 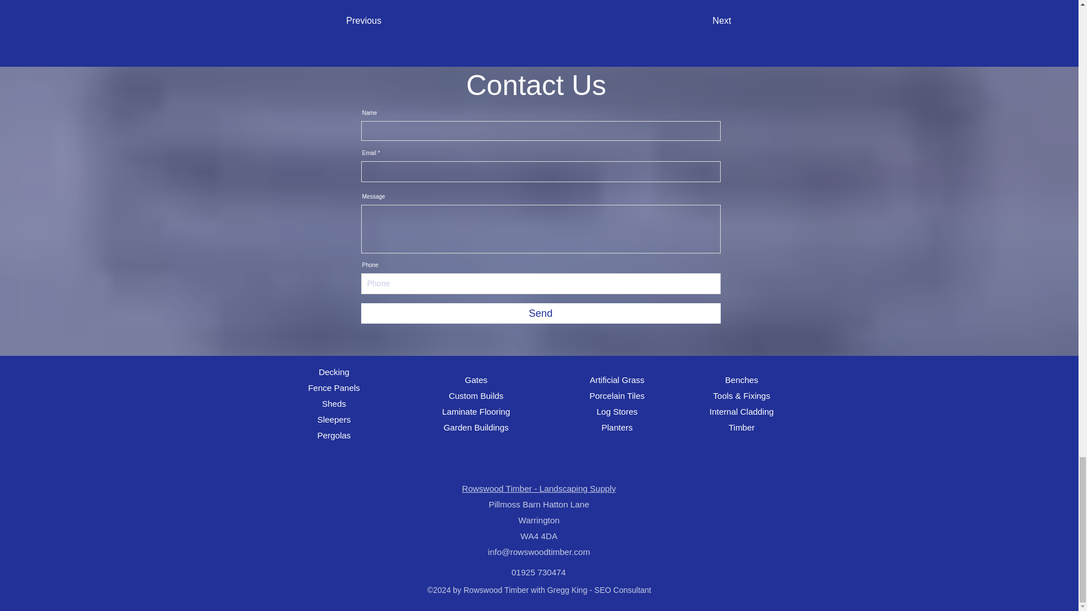 I want to click on Sheds, so click(x=334, y=404).